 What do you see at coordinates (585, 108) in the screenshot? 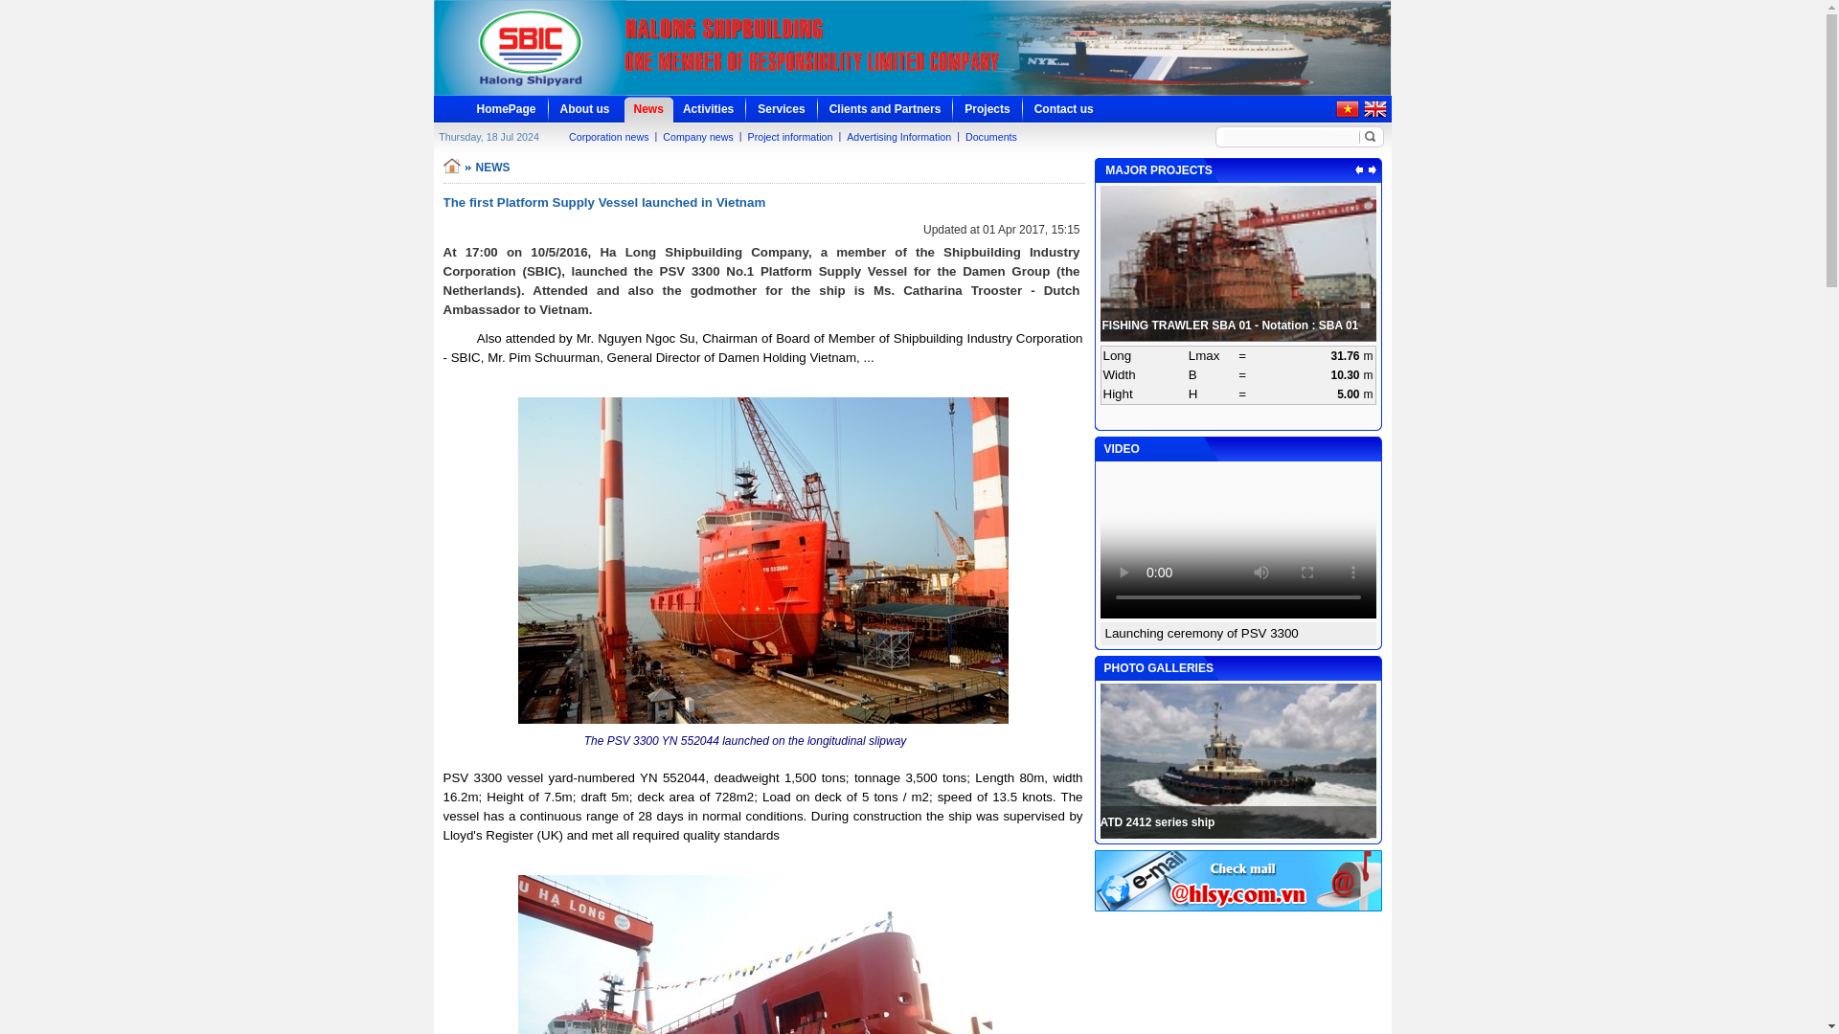
I see `About us` at bounding box center [585, 108].